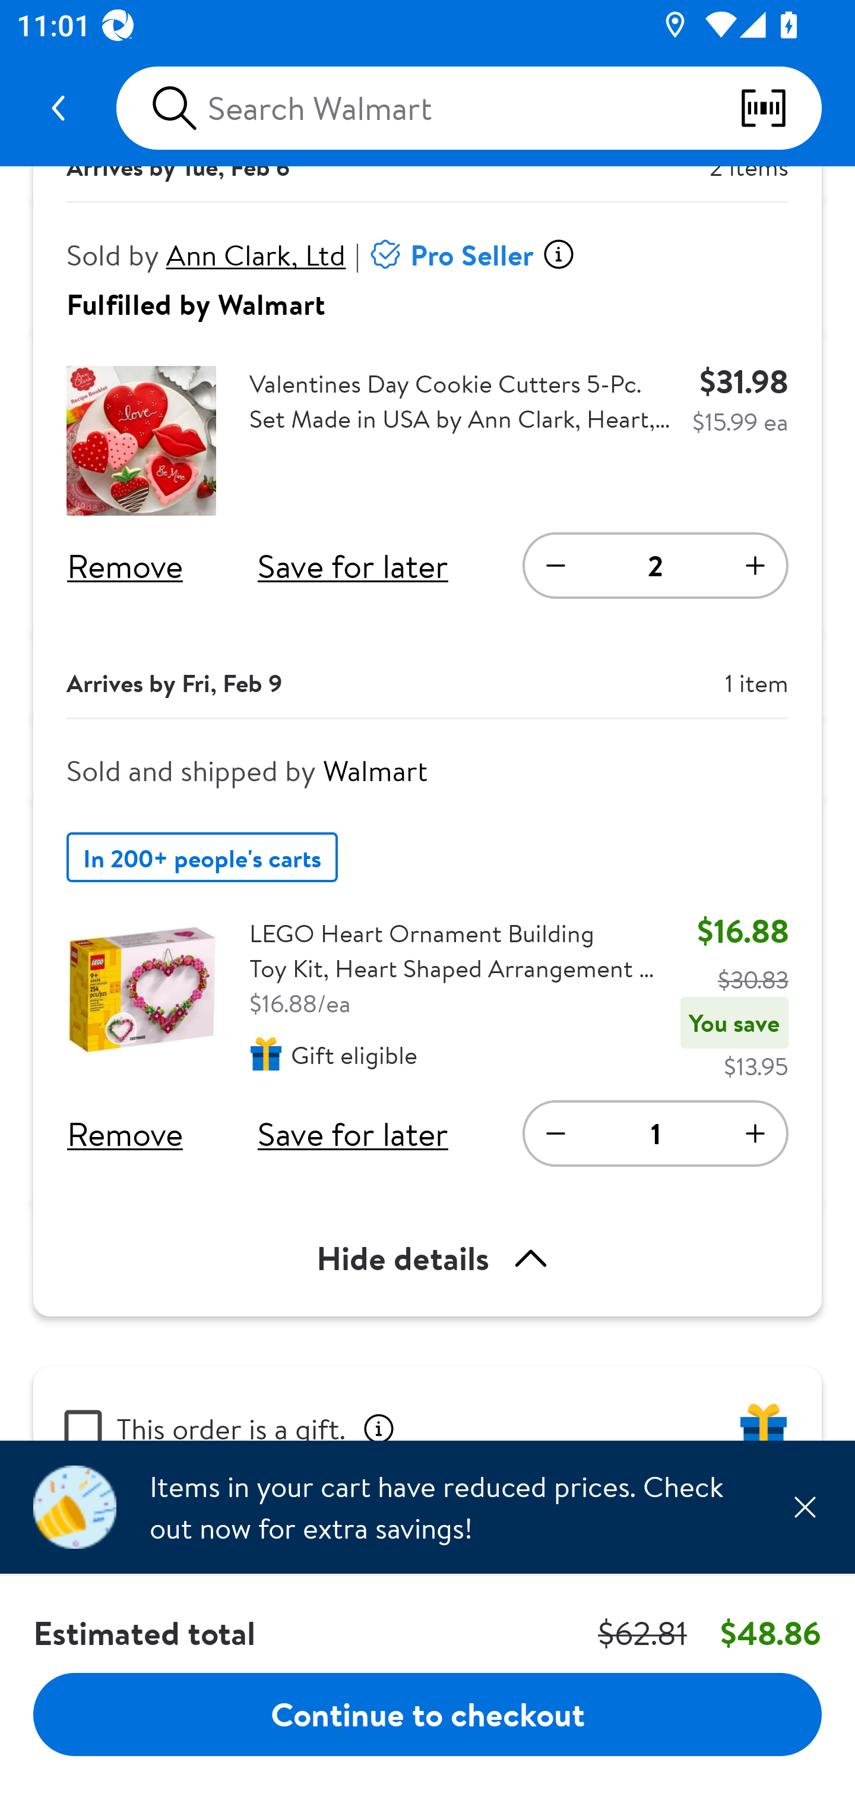 The height and width of the screenshot is (1806, 855). I want to click on Continue to checkout, so click(427, 1713).